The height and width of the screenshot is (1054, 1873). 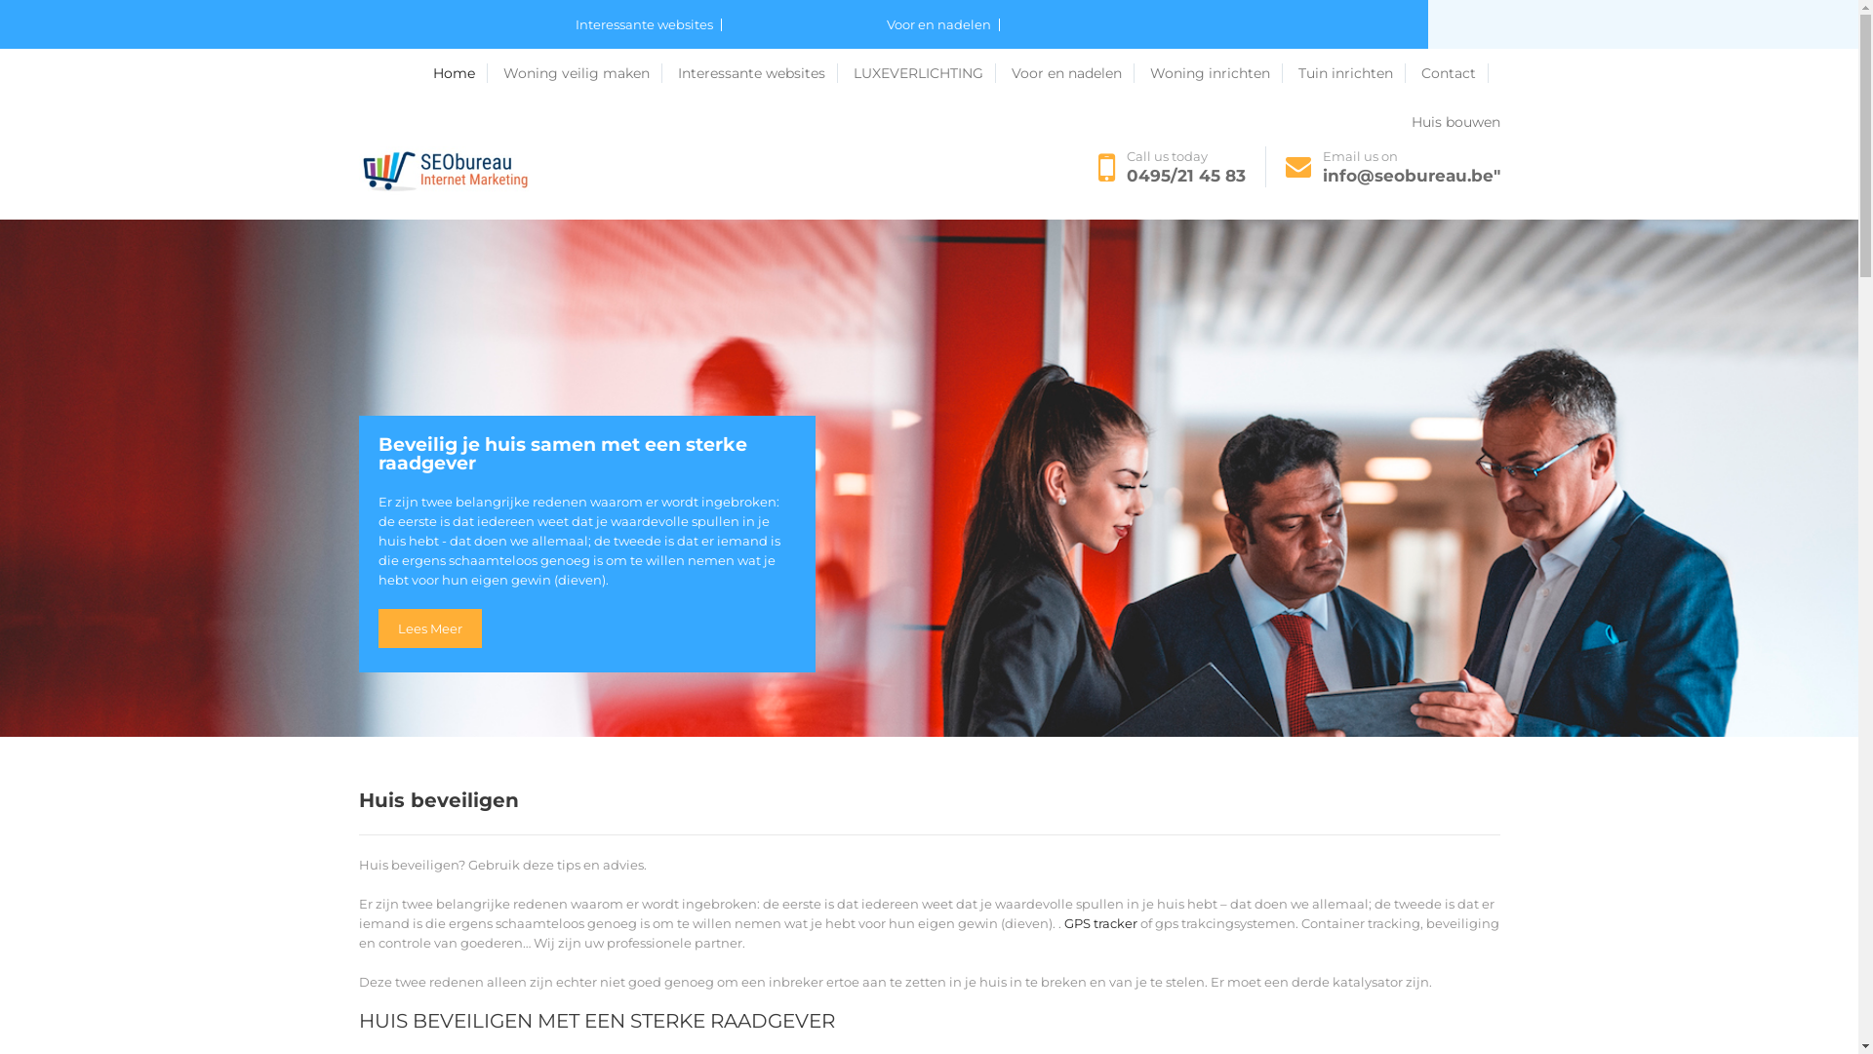 What do you see at coordinates (624, 74) in the screenshot?
I see `Stap voor stap` at bounding box center [624, 74].